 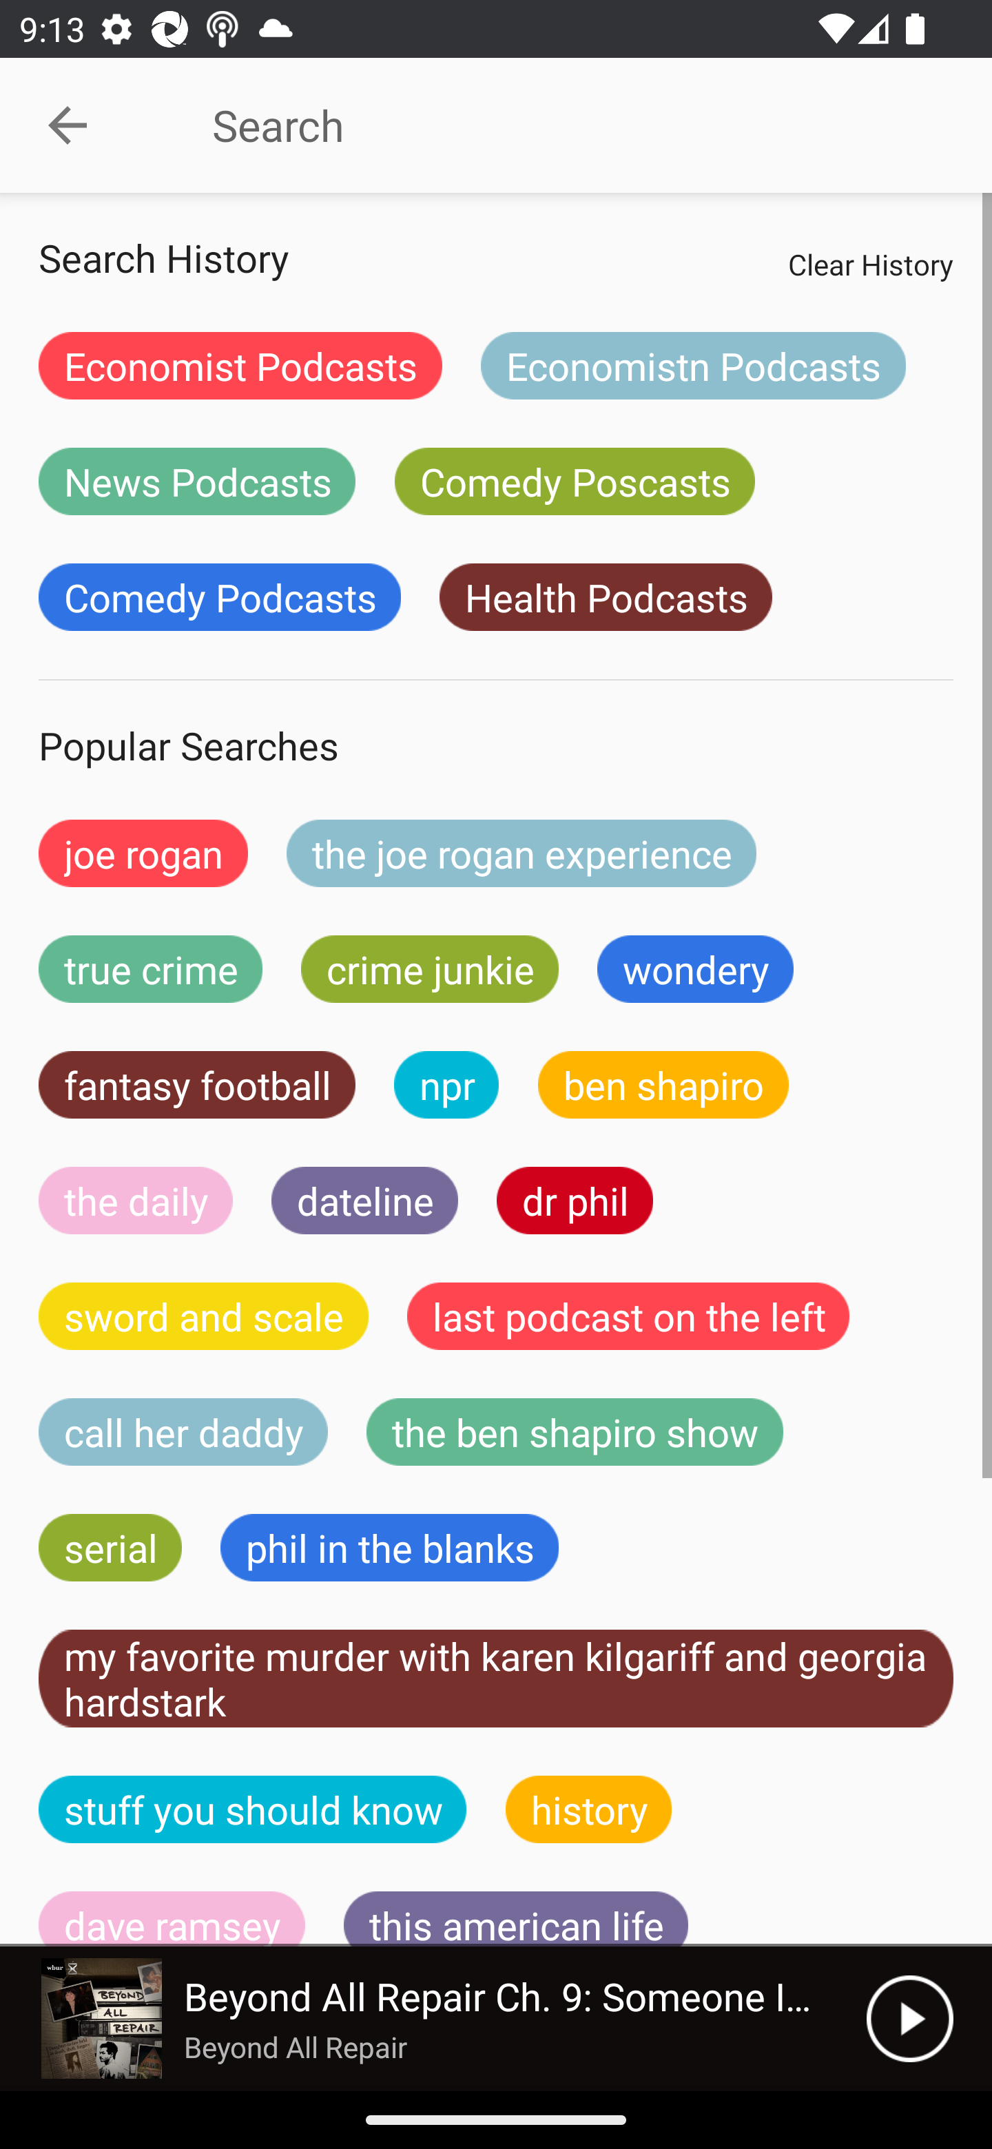 What do you see at coordinates (516, 1919) in the screenshot?
I see `this american life` at bounding box center [516, 1919].